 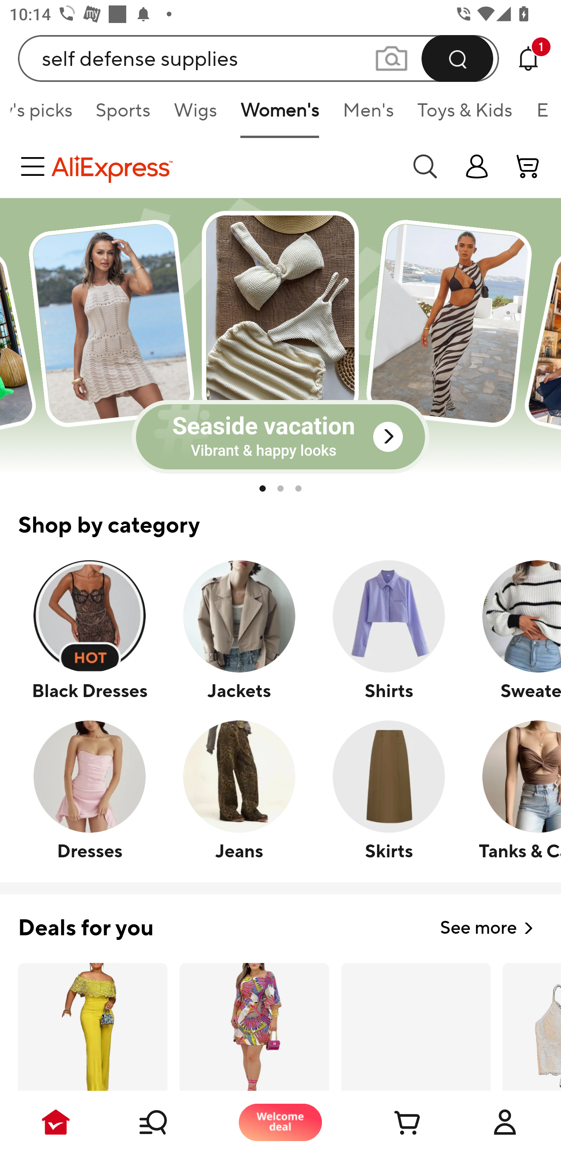 I want to click on Skirts 225x225.png_ Skirts, so click(x=388, y=790).